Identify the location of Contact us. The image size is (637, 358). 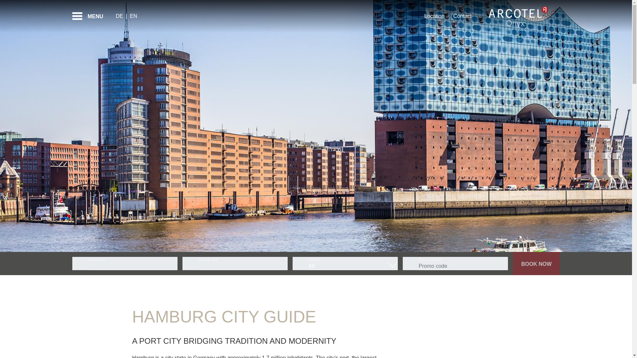
(460, 16).